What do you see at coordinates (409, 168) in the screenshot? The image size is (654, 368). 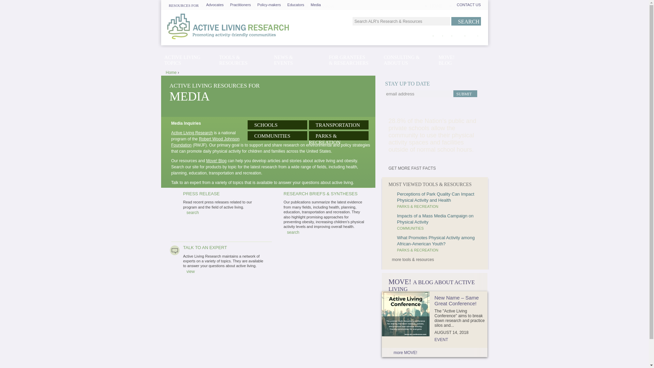 I see `GET MORE FAST FACTS` at bounding box center [409, 168].